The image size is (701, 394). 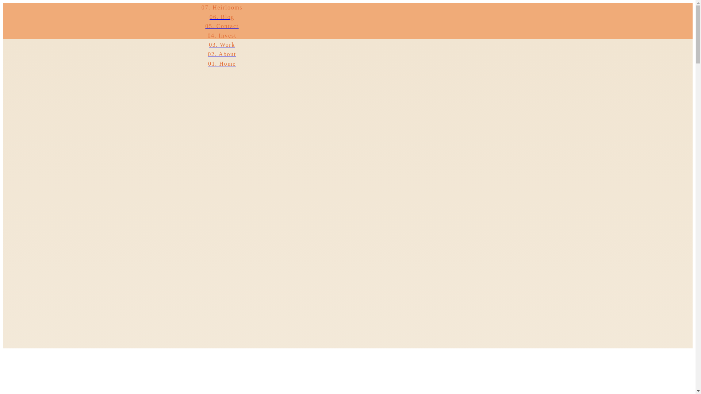 What do you see at coordinates (222, 63) in the screenshot?
I see `01. Home` at bounding box center [222, 63].